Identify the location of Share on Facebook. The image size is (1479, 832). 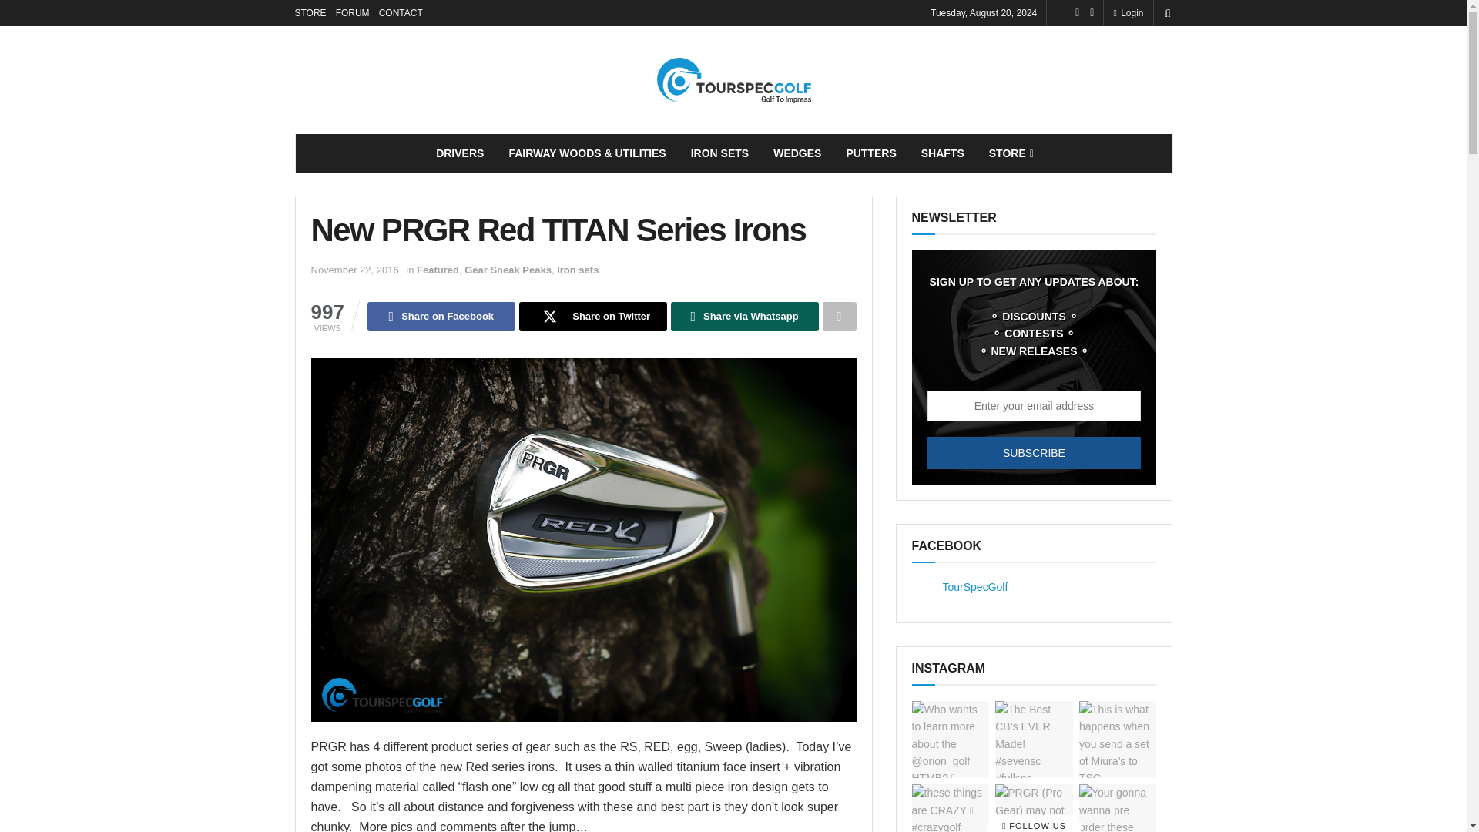
(441, 316).